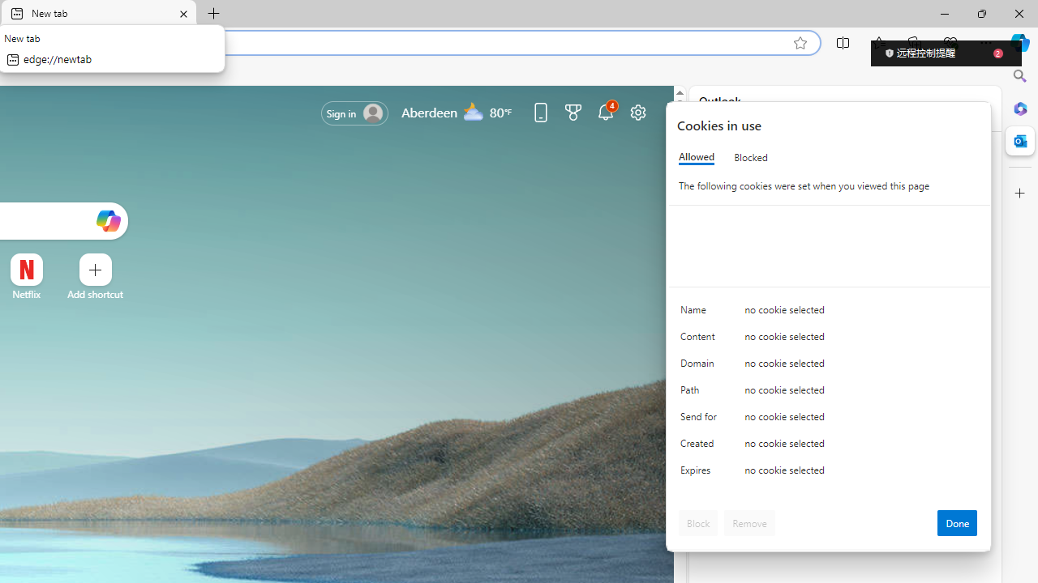 This screenshot has width=1038, height=583. I want to click on Outlook, so click(1020, 141).